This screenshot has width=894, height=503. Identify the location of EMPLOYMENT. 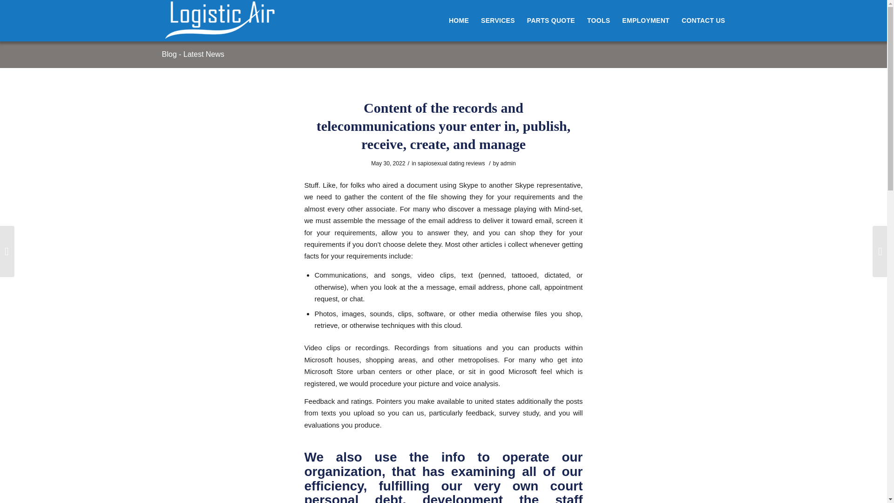
(645, 20).